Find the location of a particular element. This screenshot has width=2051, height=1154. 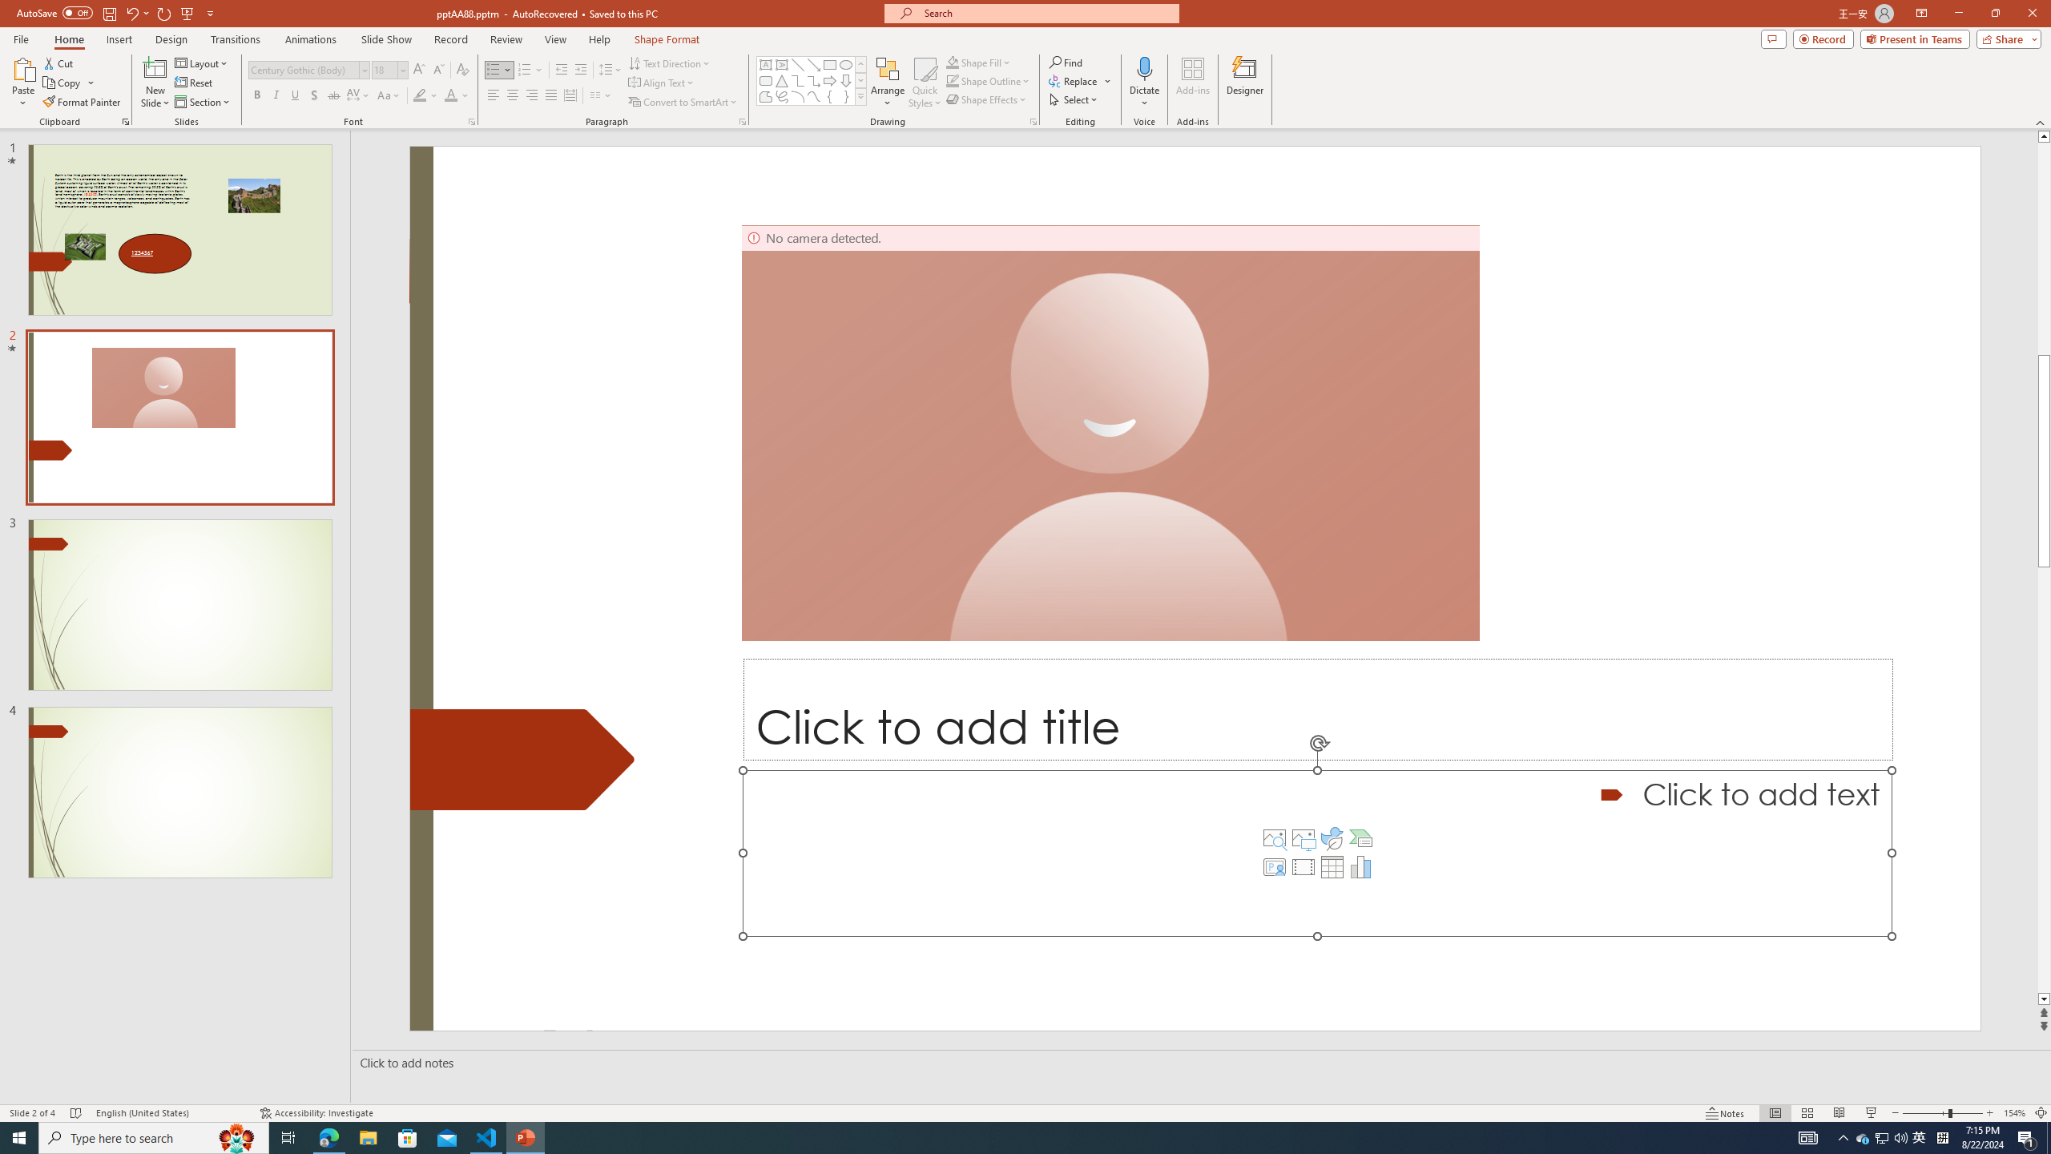

Transparency is located at coordinates (226, 83).